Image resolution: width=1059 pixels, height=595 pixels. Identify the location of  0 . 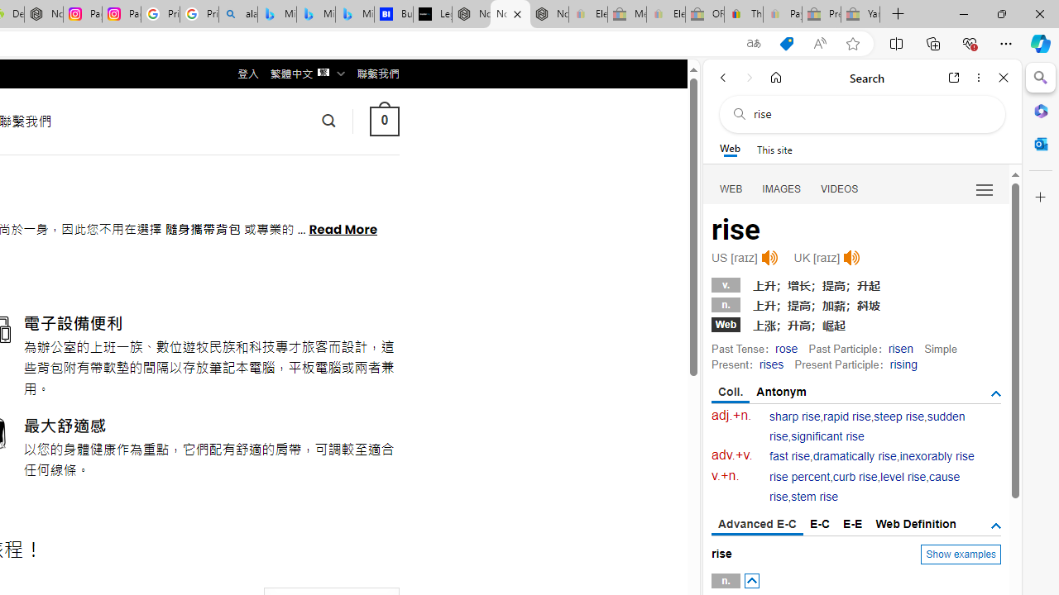
(384, 121).